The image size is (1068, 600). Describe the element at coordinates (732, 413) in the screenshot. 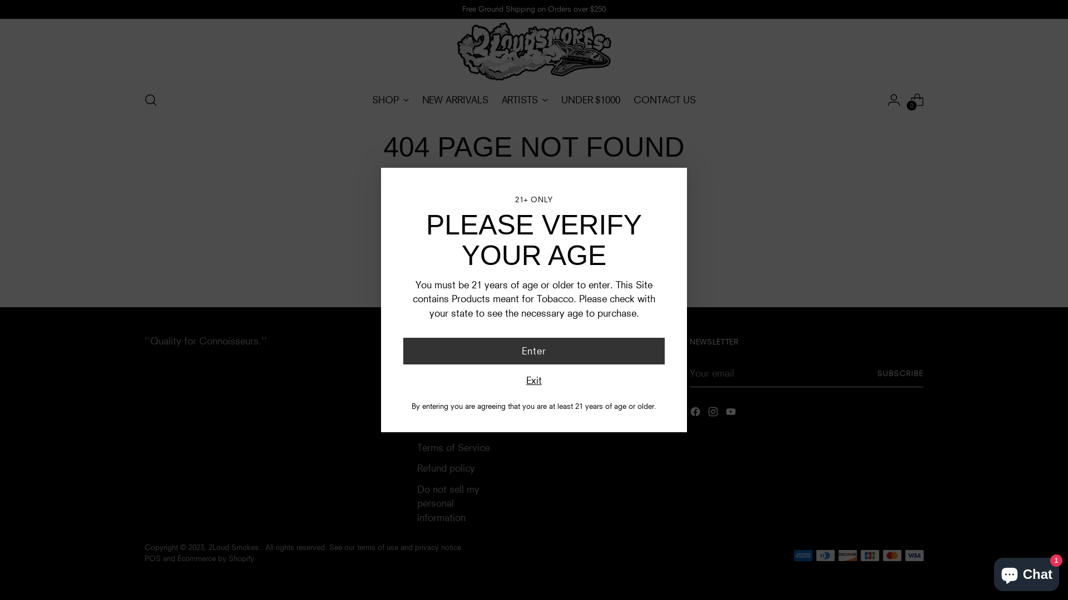

I see `2Loud Smokes  on YouTube` at that location.